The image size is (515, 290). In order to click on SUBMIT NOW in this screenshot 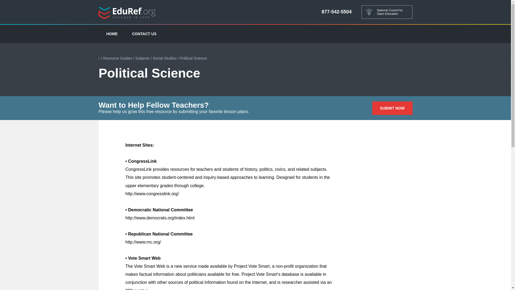, I will do `click(392, 108)`.